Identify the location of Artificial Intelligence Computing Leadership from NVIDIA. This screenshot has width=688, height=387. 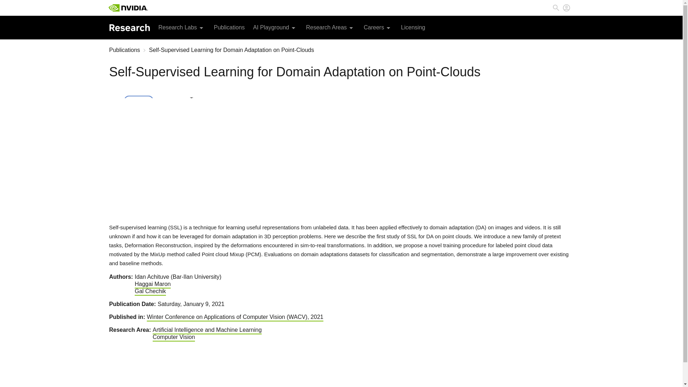
(128, 8).